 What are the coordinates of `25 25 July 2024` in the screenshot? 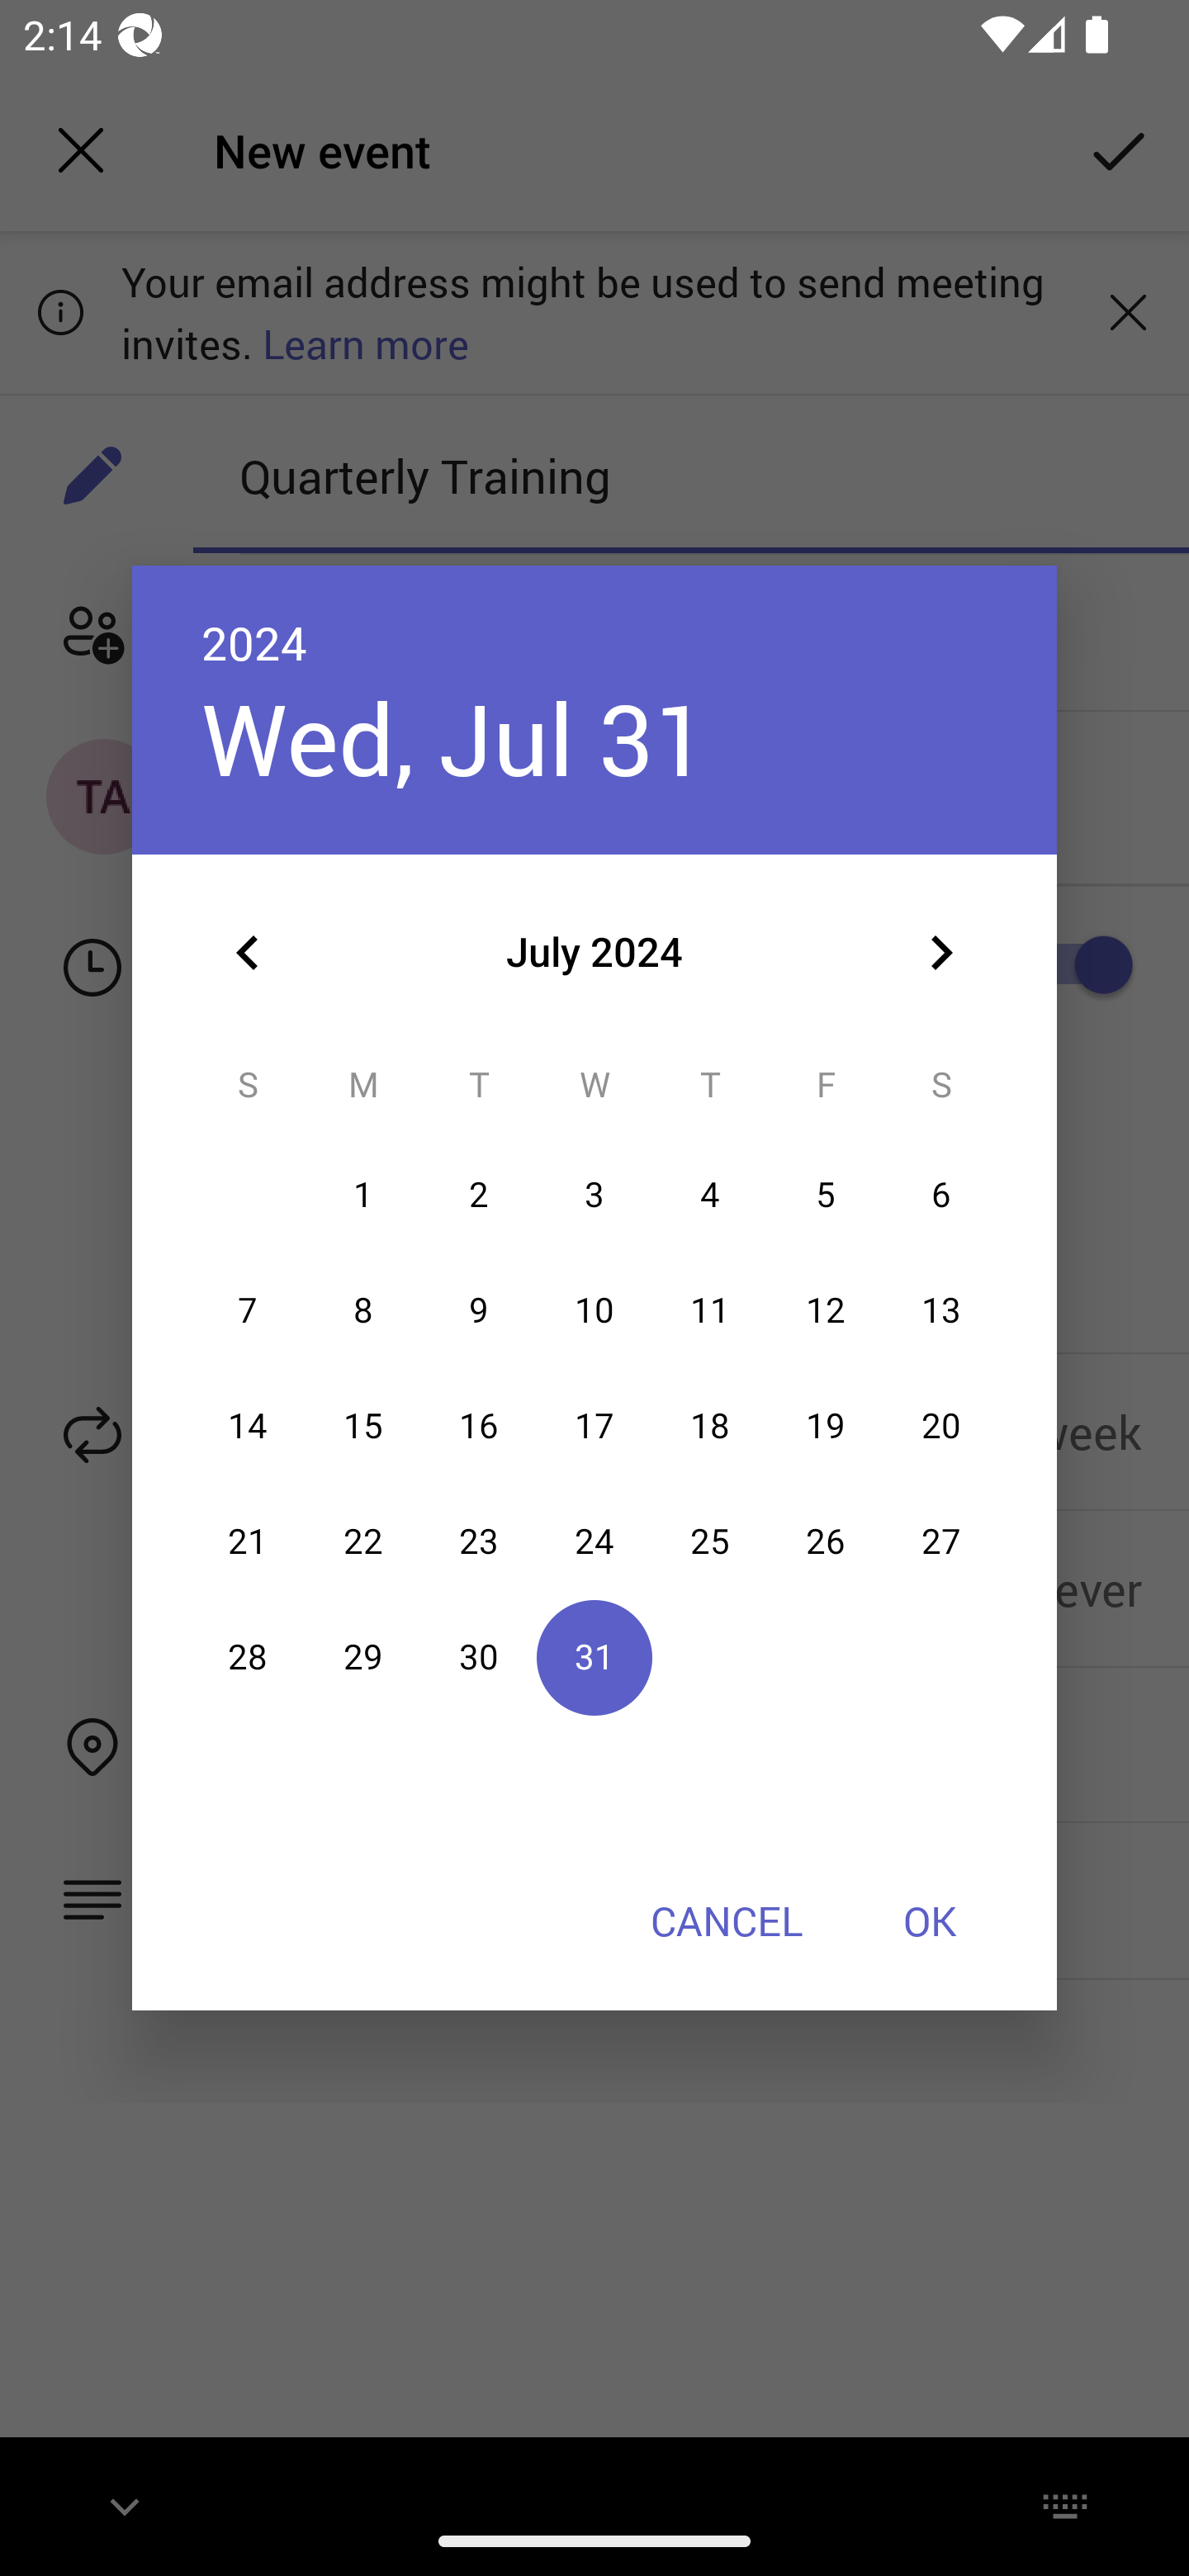 It's located at (710, 1541).